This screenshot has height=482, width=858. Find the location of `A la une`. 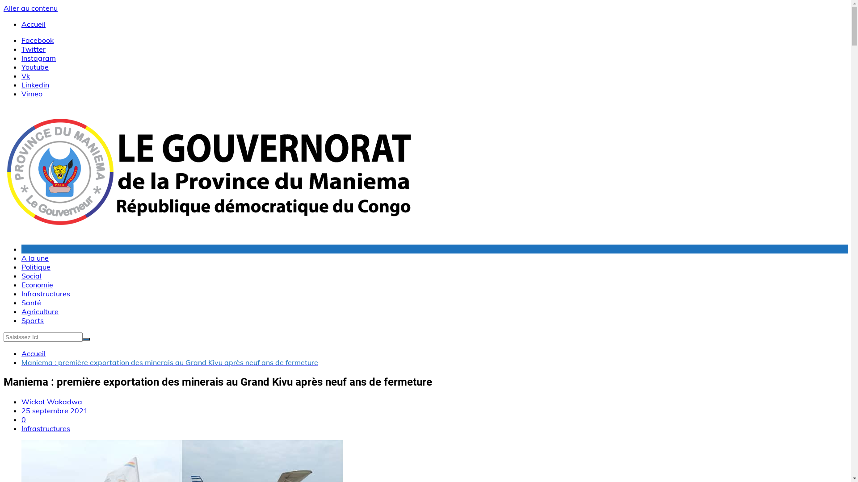

A la une is located at coordinates (35, 258).